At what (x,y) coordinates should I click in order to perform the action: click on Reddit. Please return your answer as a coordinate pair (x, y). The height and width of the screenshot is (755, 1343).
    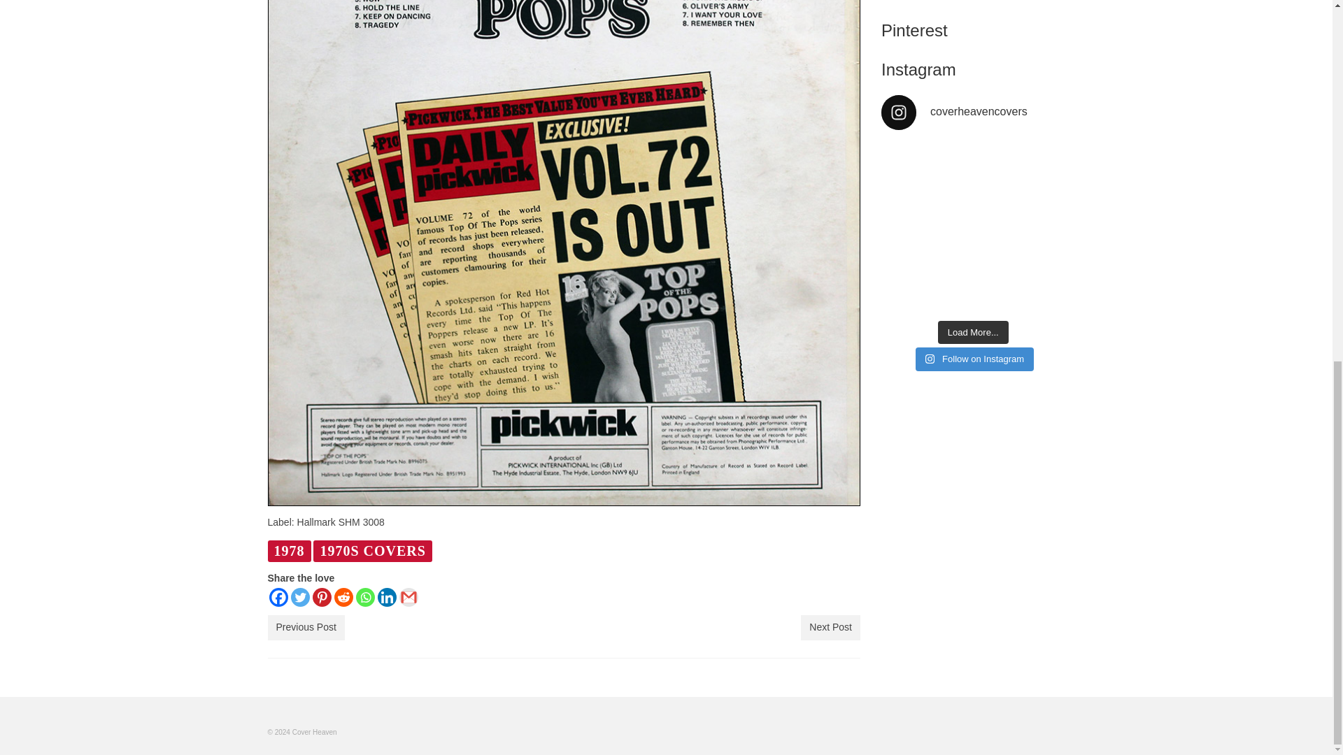
    Looking at the image, I should click on (343, 597).